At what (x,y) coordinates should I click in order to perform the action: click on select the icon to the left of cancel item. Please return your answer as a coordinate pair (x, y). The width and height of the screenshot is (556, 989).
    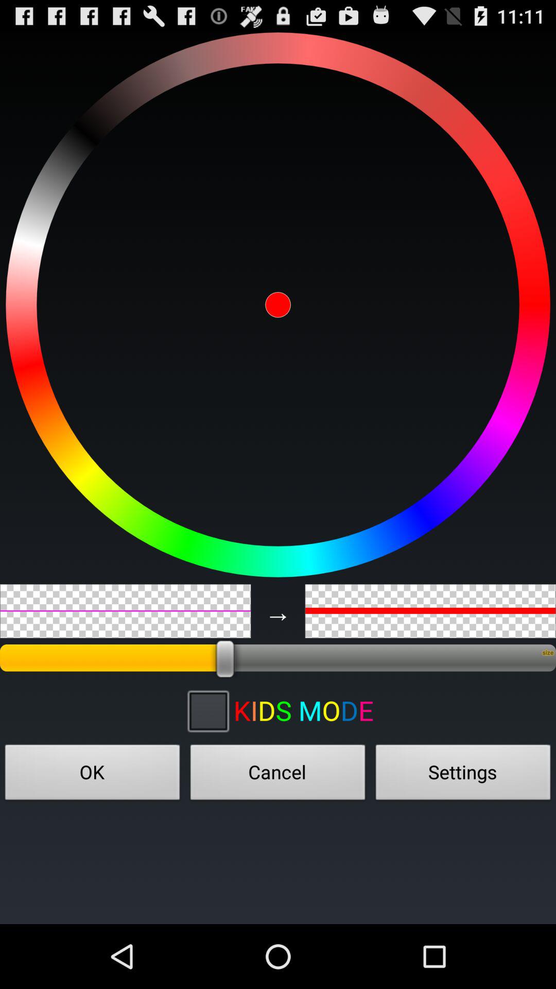
    Looking at the image, I should click on (93, 775).